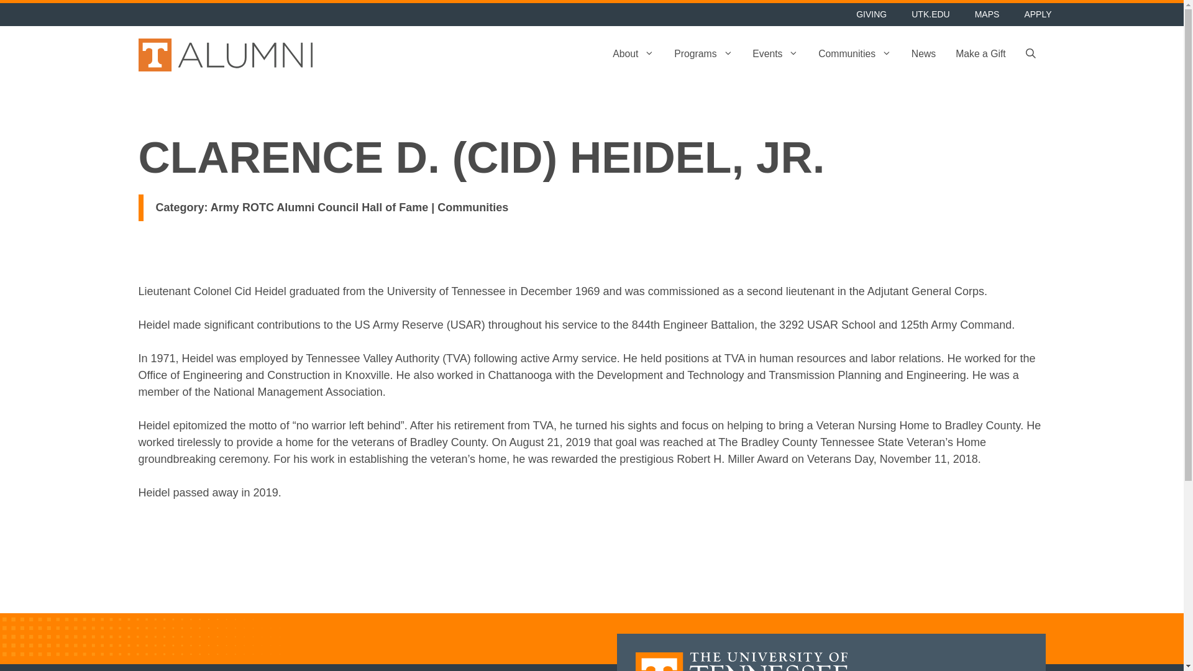  I want to click on Programs, so click(703, 55).